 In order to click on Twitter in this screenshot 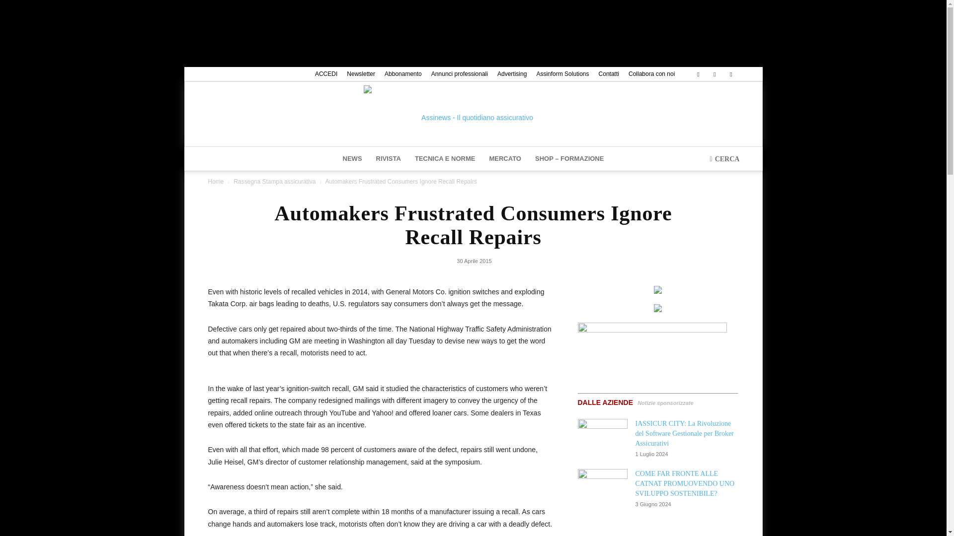, I will do `click(730, 74)`.